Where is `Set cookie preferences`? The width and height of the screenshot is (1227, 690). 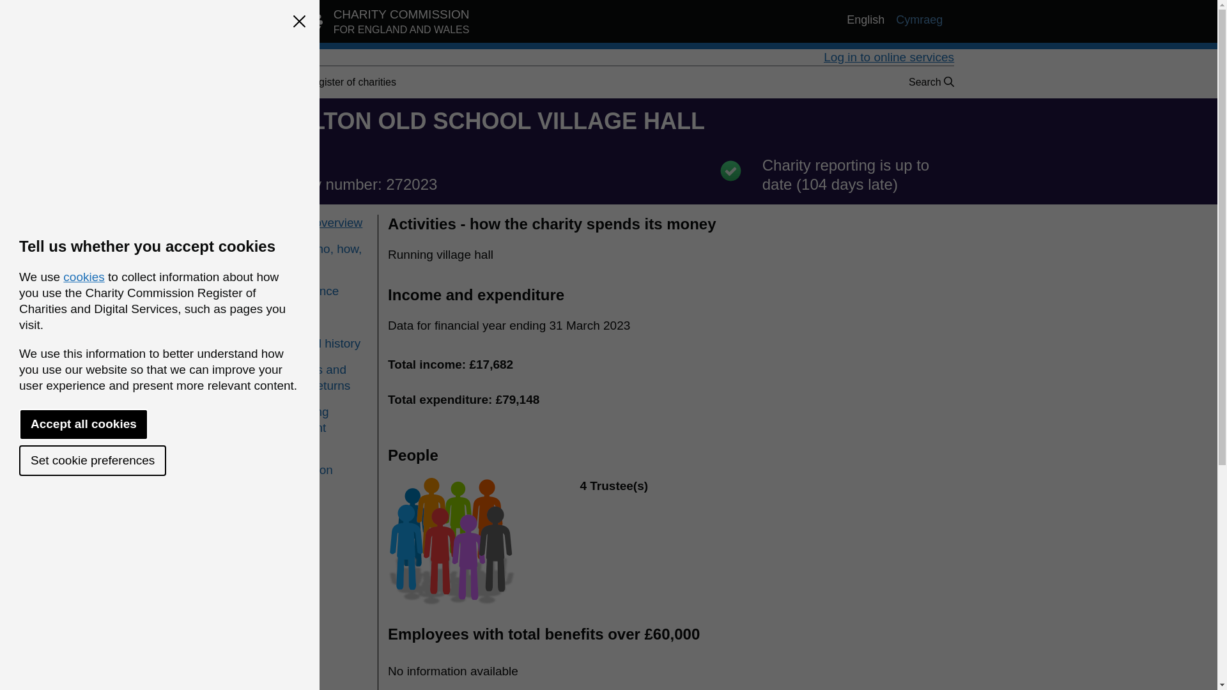 Set cookie preferences is located at coordinates (330, 82).